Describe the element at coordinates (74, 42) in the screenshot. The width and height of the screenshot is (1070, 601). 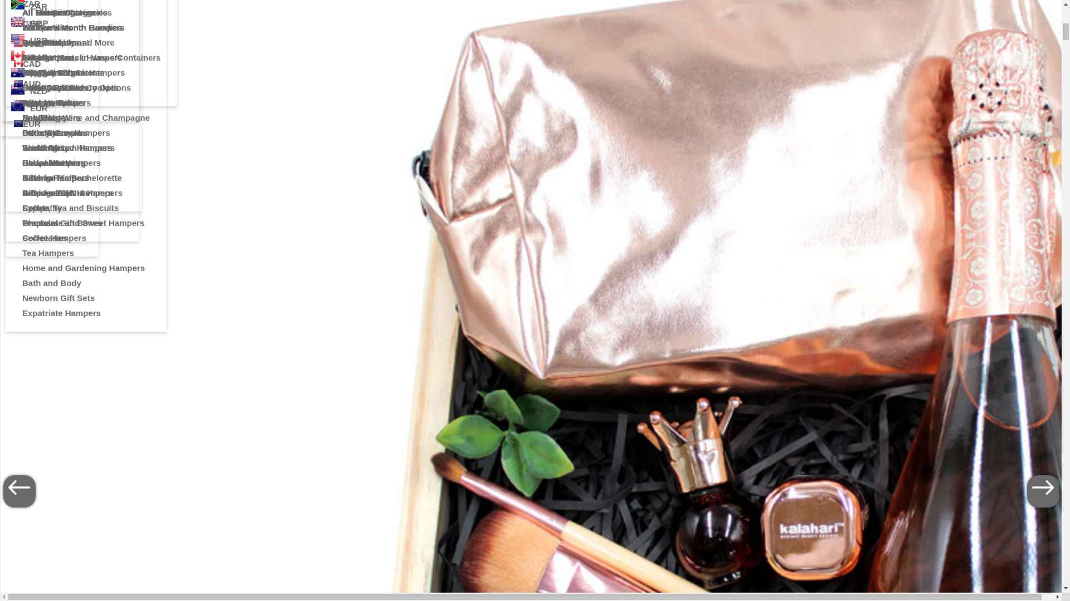
I see `Wine, Bubbly and More` at that location.